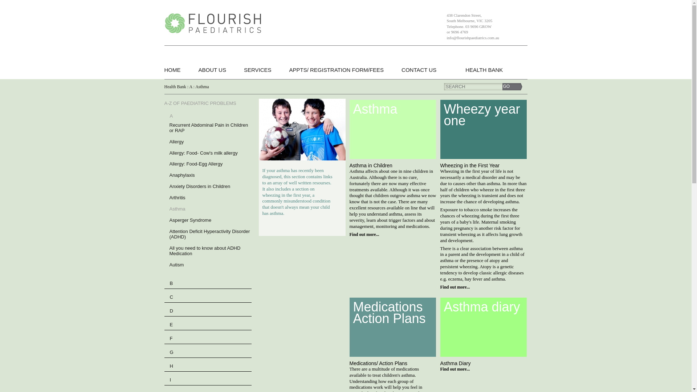 The height and width of the screenshot is (392, 697). Describe the element at coordinates (392, 327) in the screenshot. I see `Medications Action Plans` at that location.